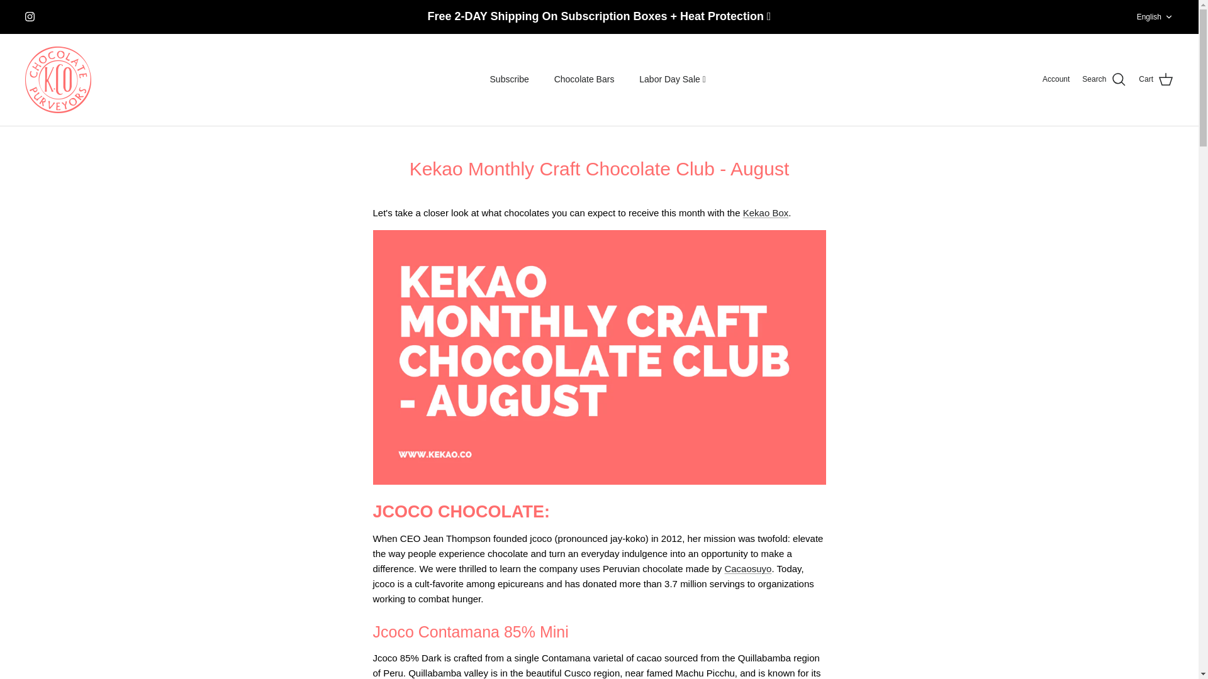  Describe the element at coordinates (584, 79) in the screenshot. I see `Chocolate Bars` at that location.